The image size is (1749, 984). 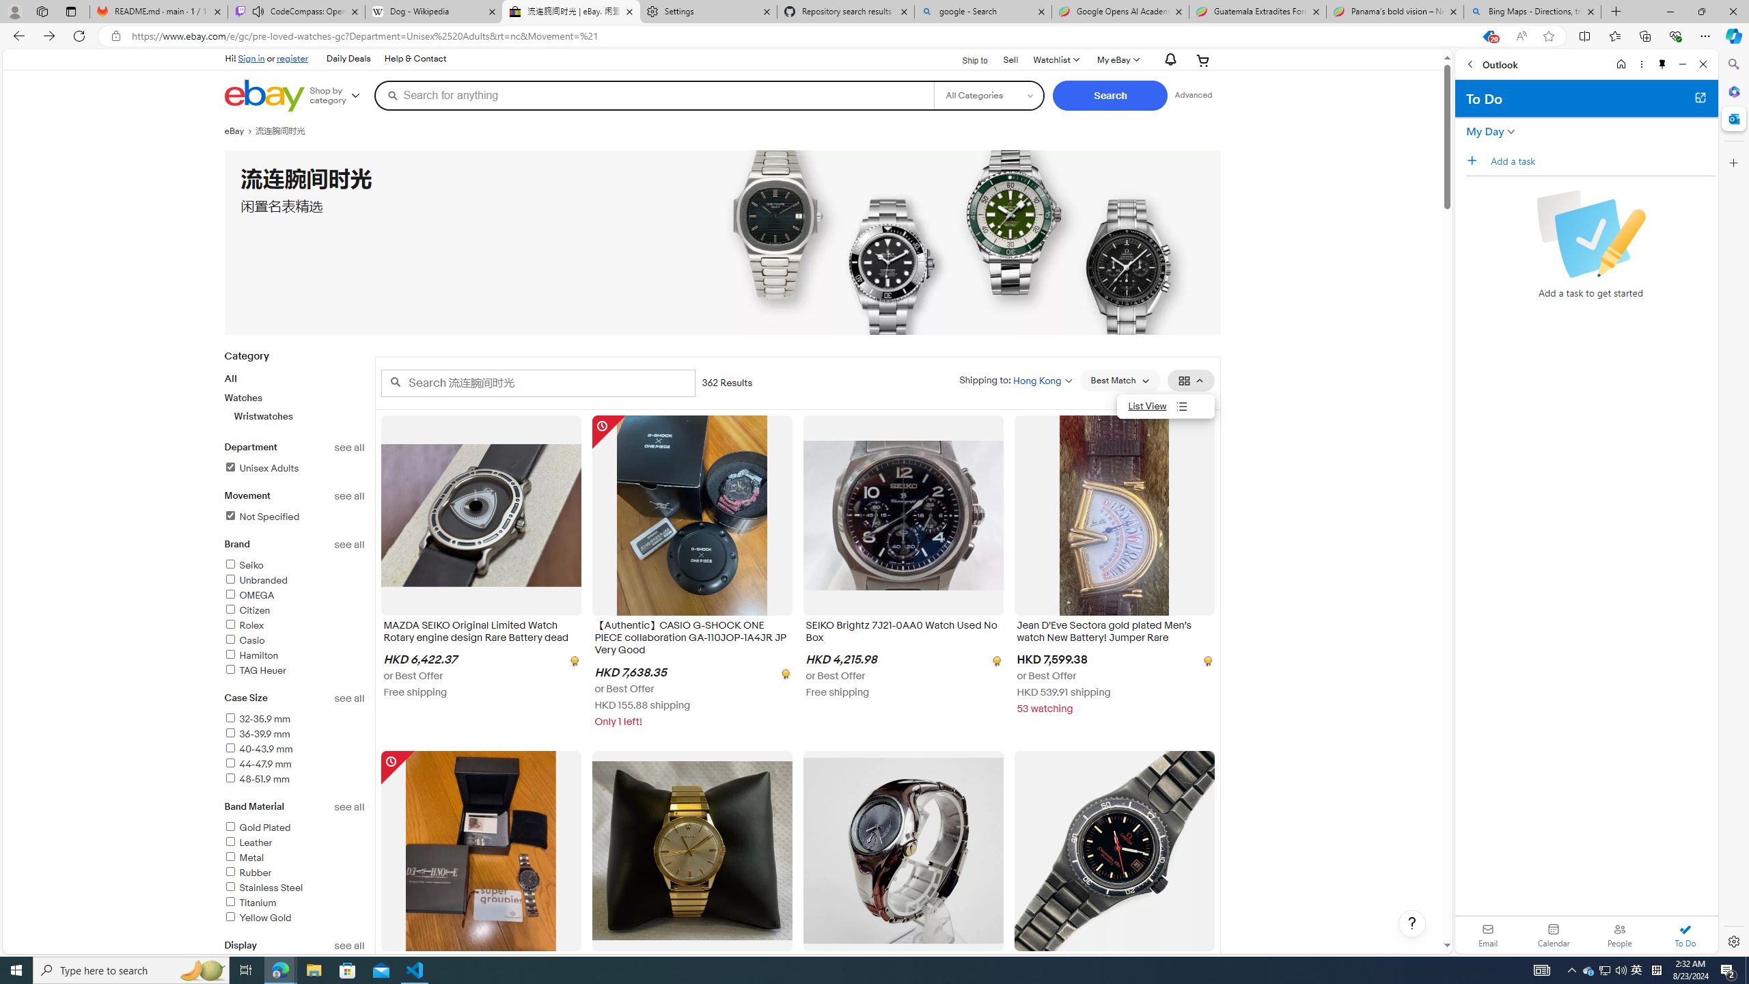 I want to click on See all brand refinements, so click(x=350, y=544).